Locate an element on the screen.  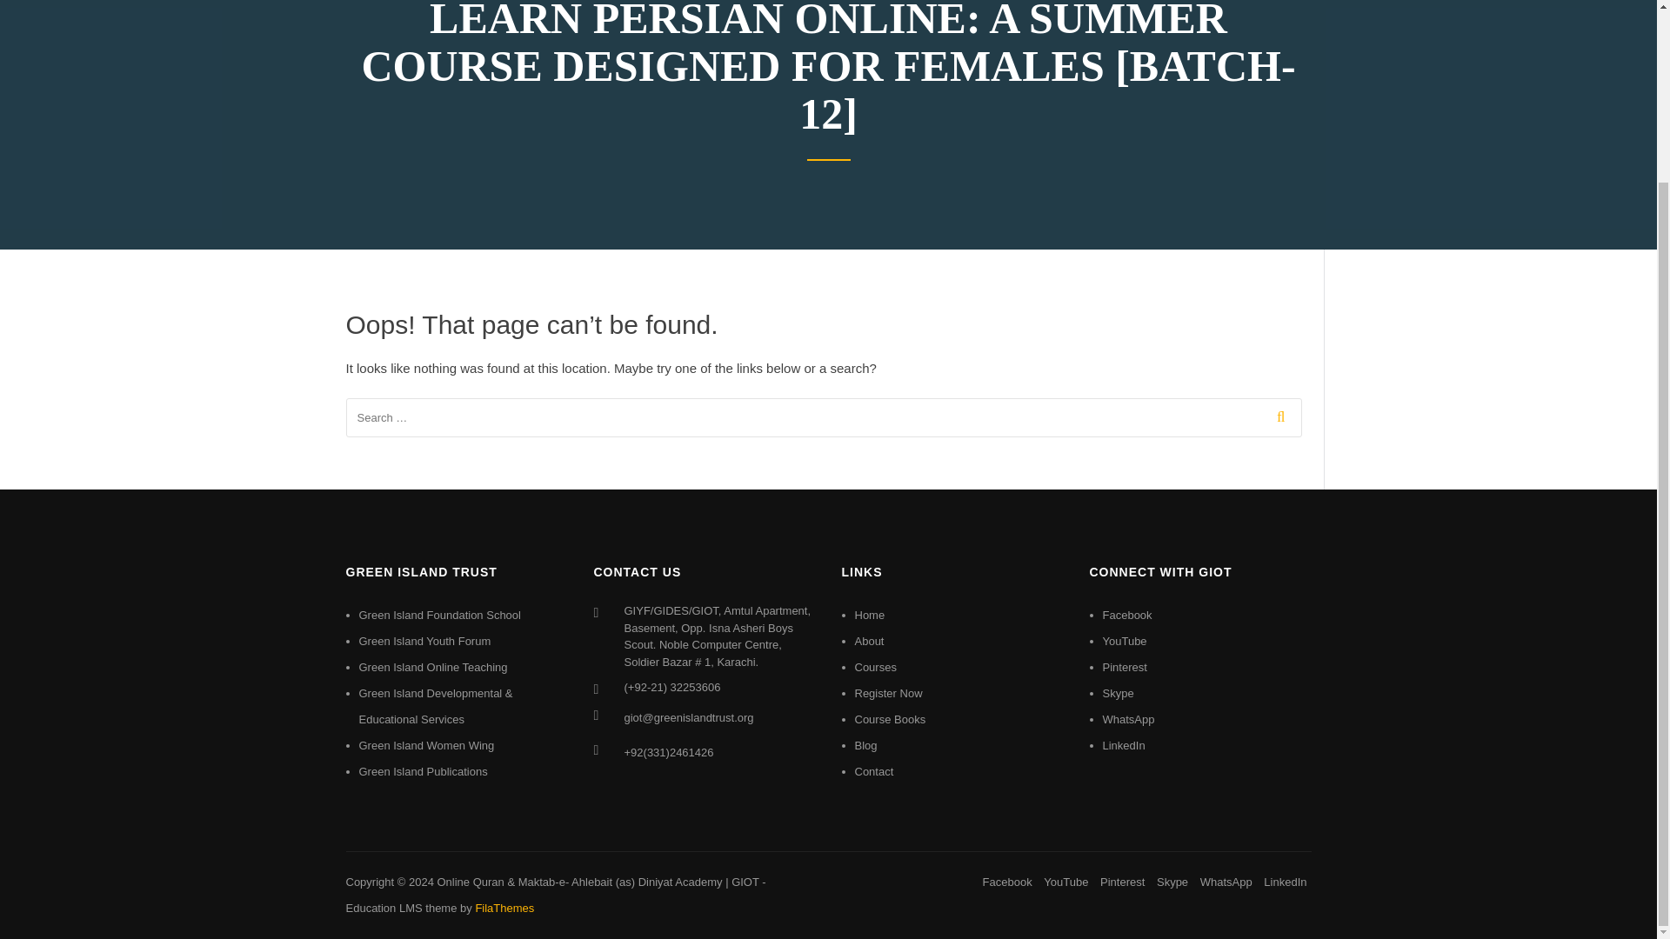
Course Books is located at coordinates (889, 718).